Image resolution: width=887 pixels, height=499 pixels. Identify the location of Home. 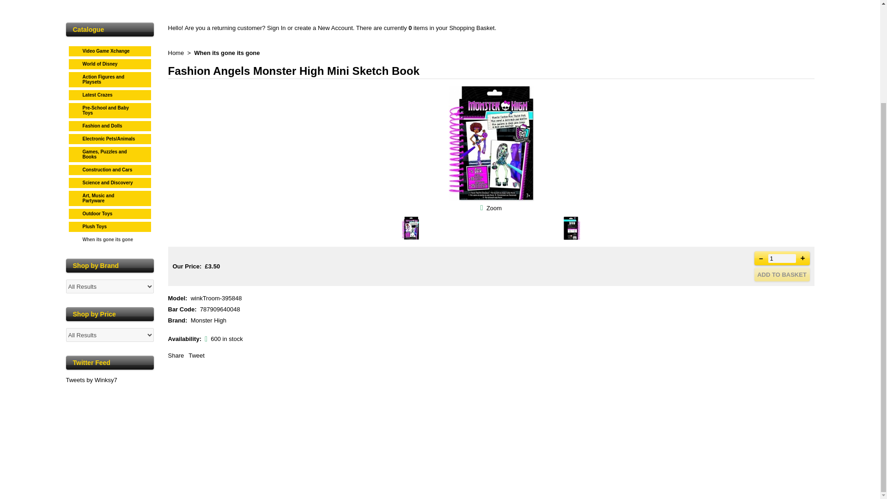
(176, 53).